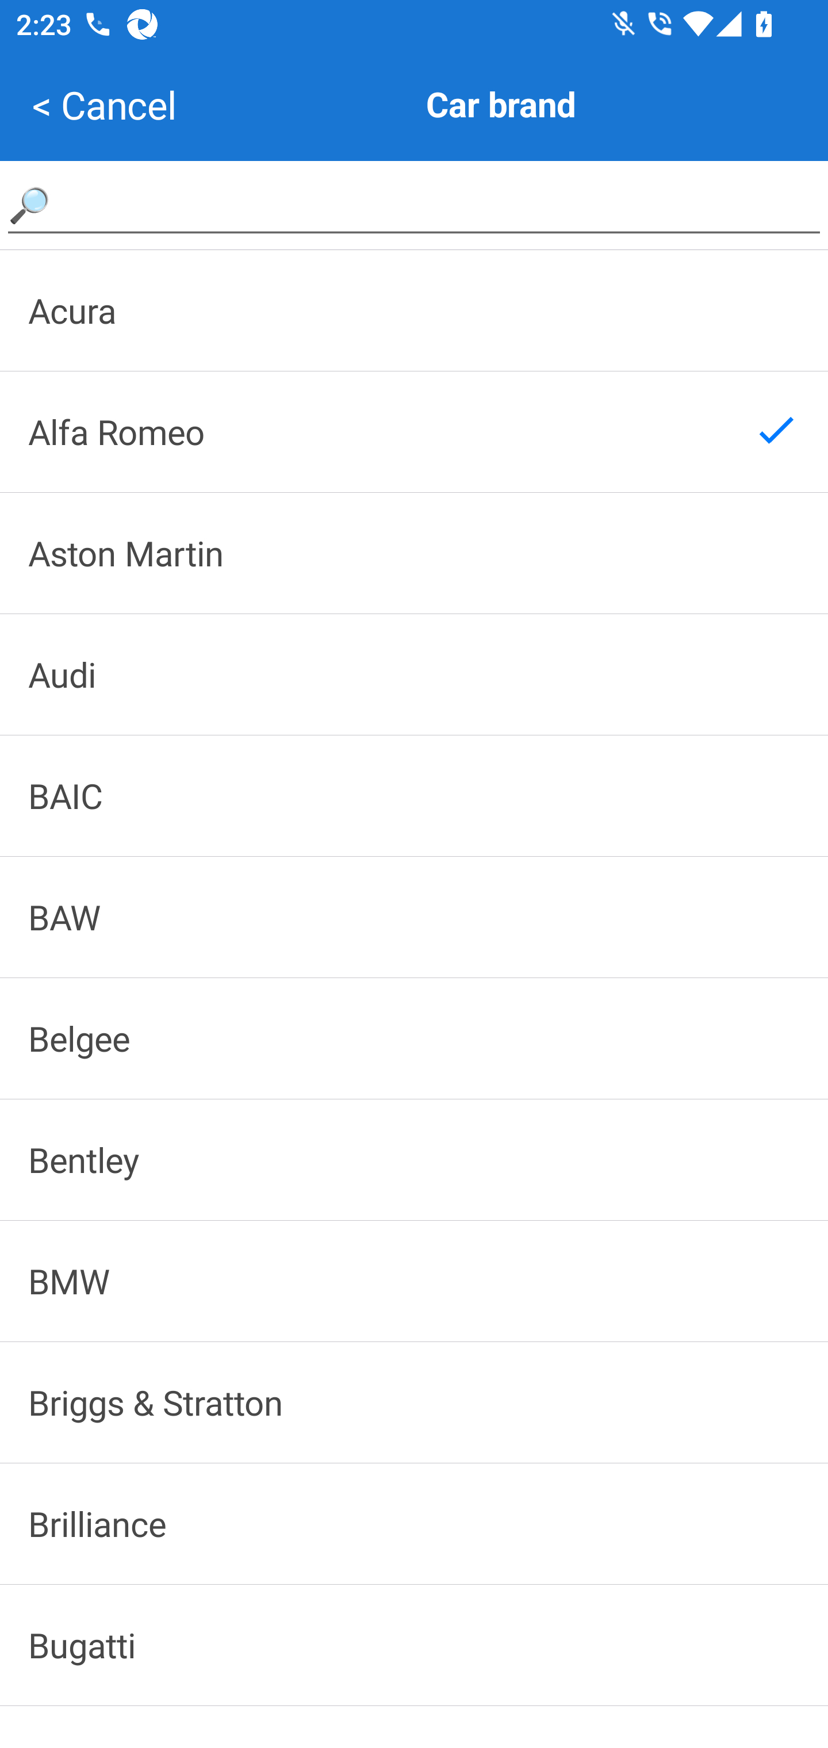 Image resolution: width=828 pixels, height=1748 pixels. Describe the element at coordinates (414, 917) in the screenshot. I see `BAW` at that location.